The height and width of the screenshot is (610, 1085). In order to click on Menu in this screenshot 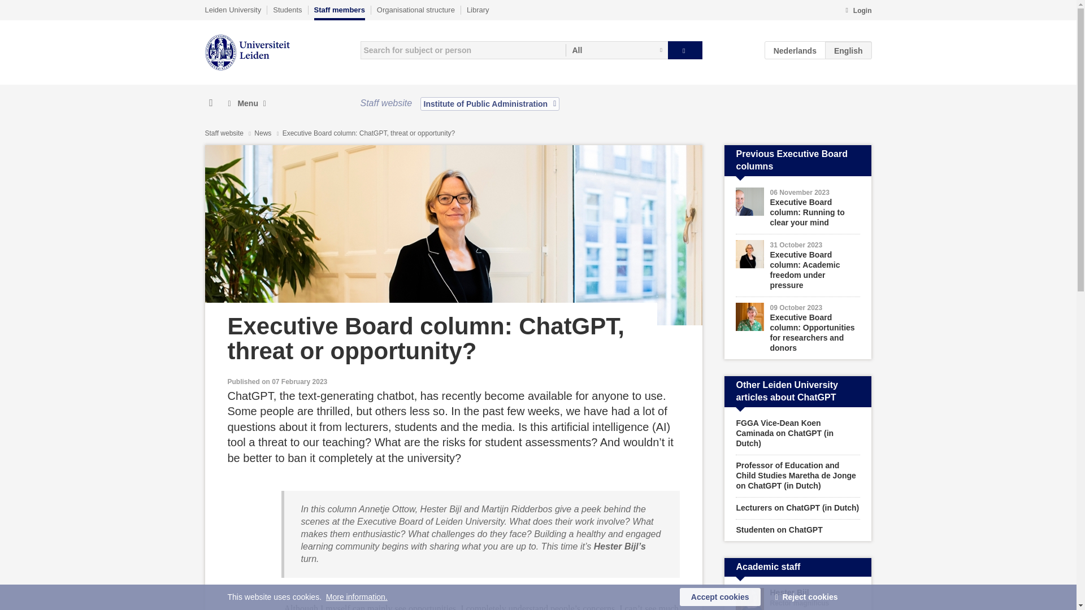, I will do `click(246, 103)`.